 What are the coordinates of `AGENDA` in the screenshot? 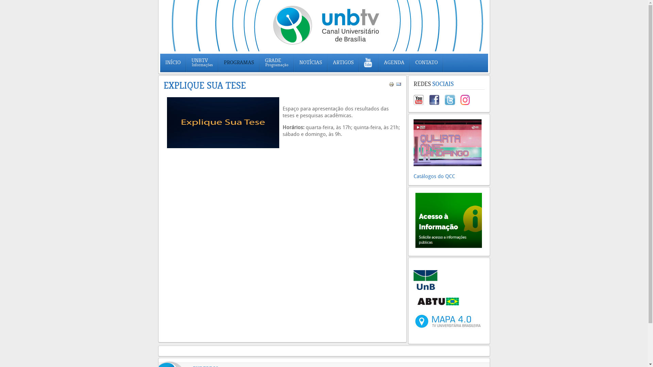 It's located at (394, 63).